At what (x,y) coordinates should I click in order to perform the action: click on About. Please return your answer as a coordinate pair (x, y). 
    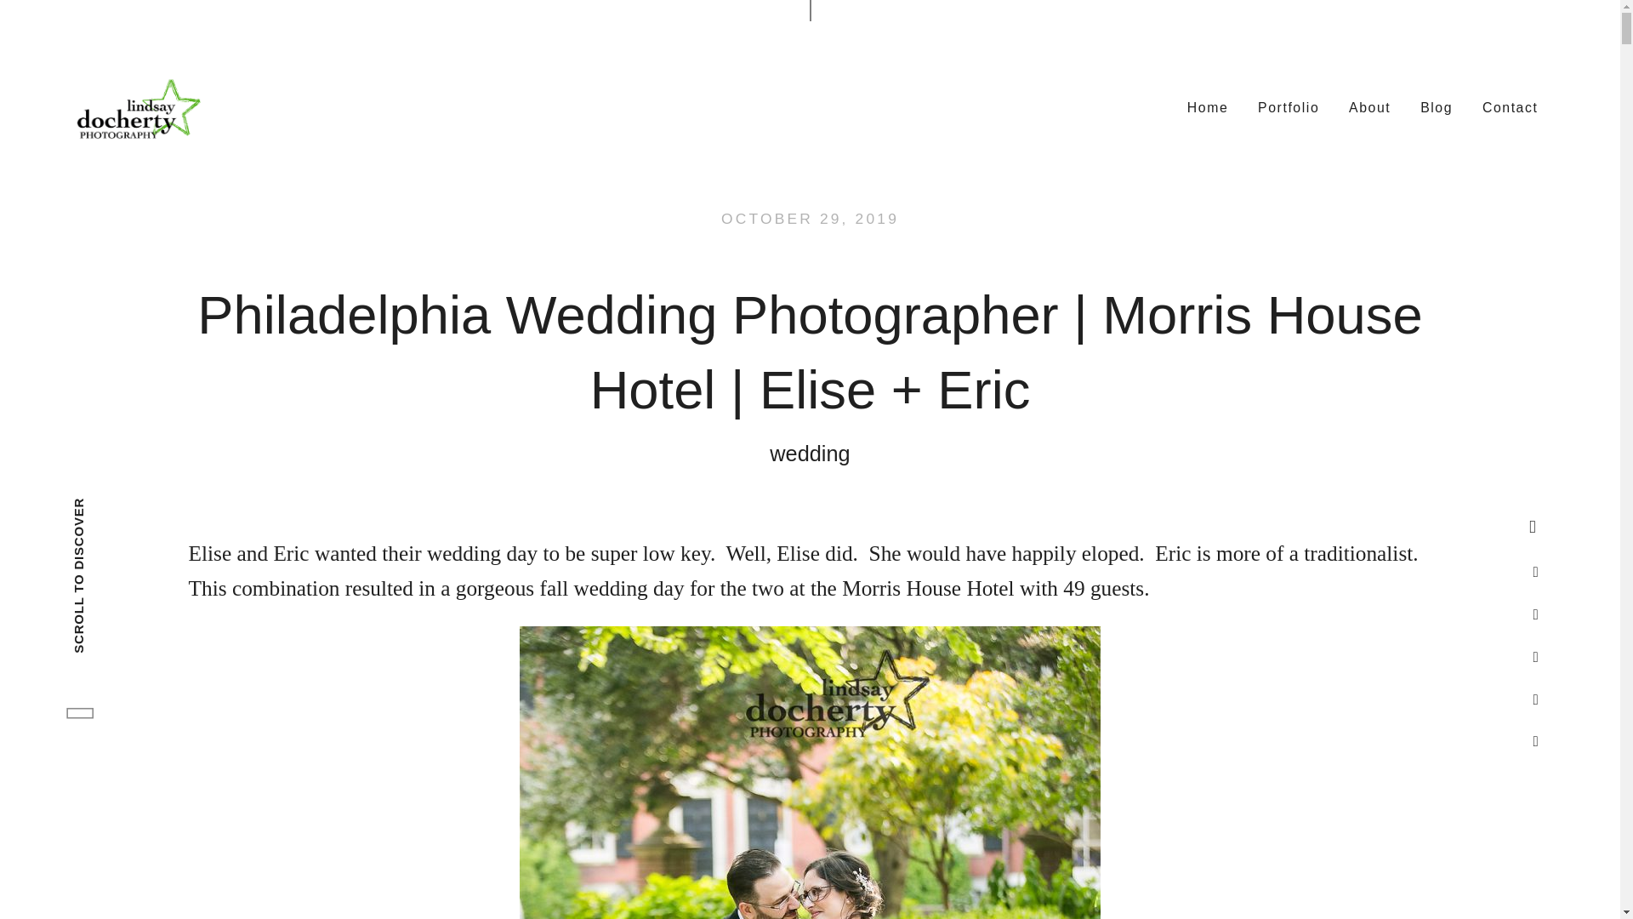
    Looking at the image, I should click on (1369, 106).